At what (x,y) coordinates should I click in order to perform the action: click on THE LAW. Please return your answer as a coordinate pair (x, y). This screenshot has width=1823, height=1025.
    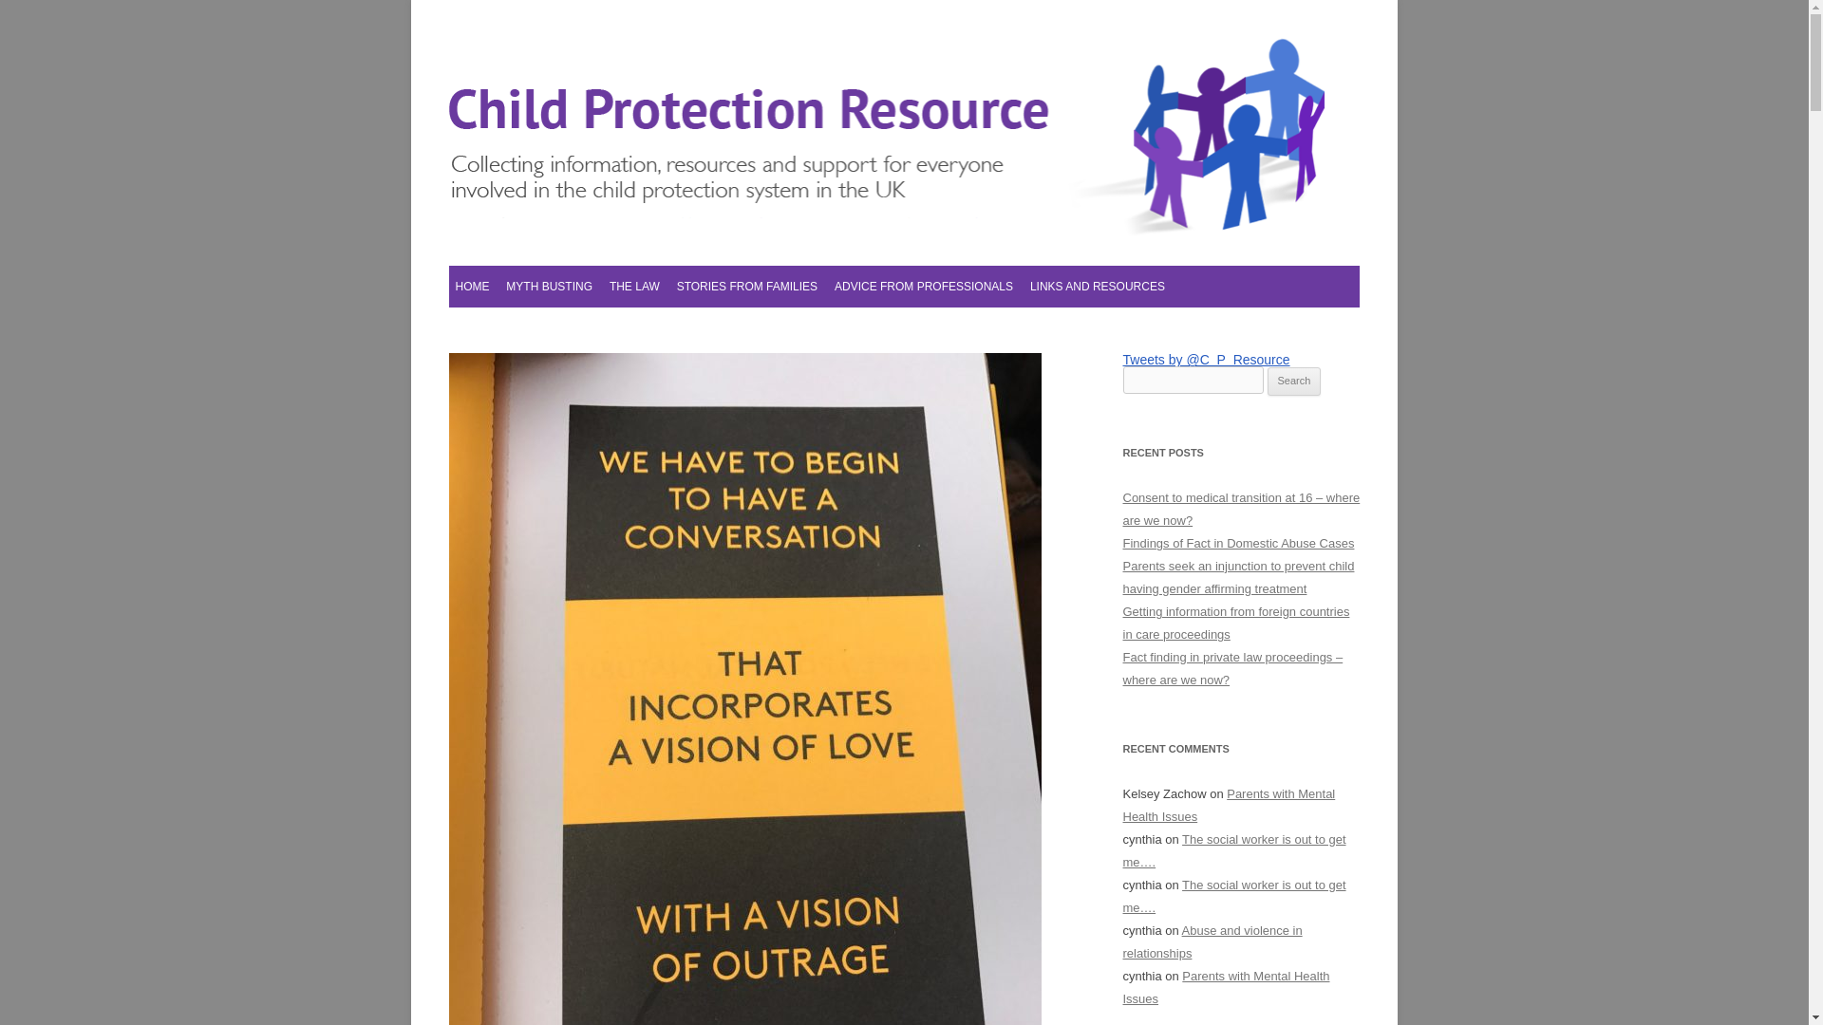
    Looking at the image, I should click on (634, 287).